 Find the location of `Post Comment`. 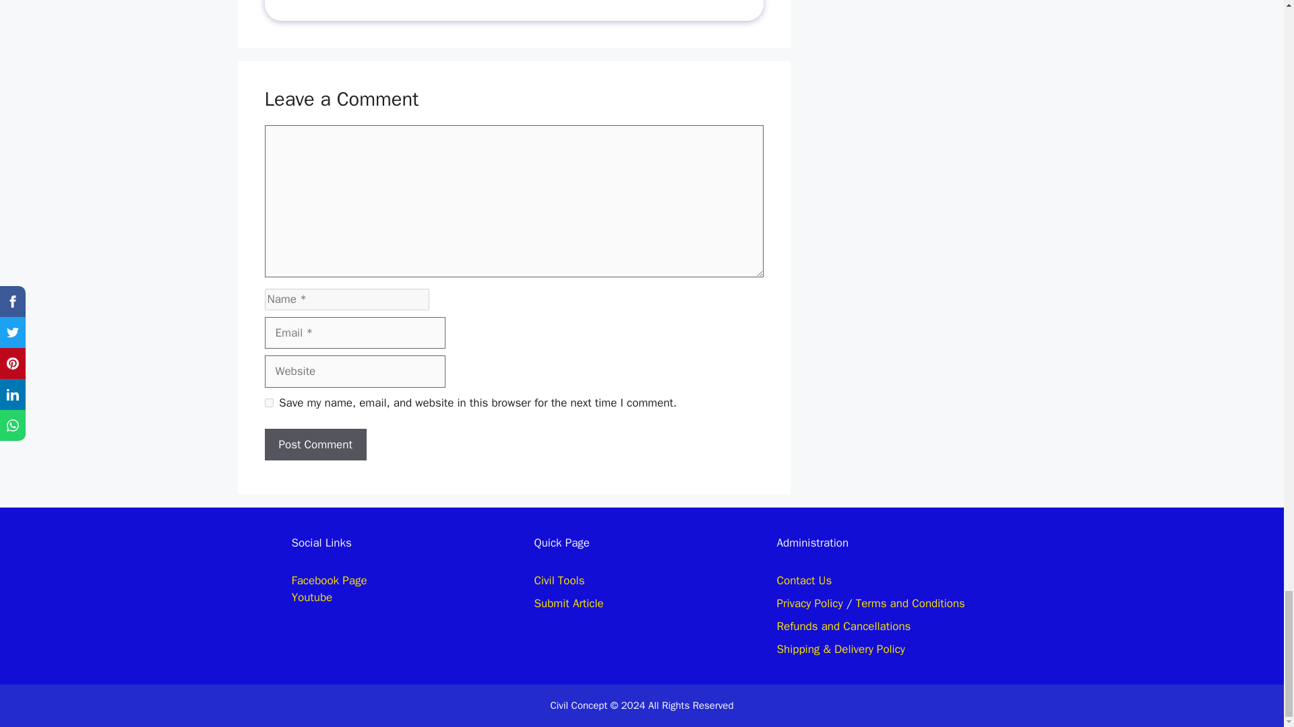

Post Comment is located at coordinates (315, 444).